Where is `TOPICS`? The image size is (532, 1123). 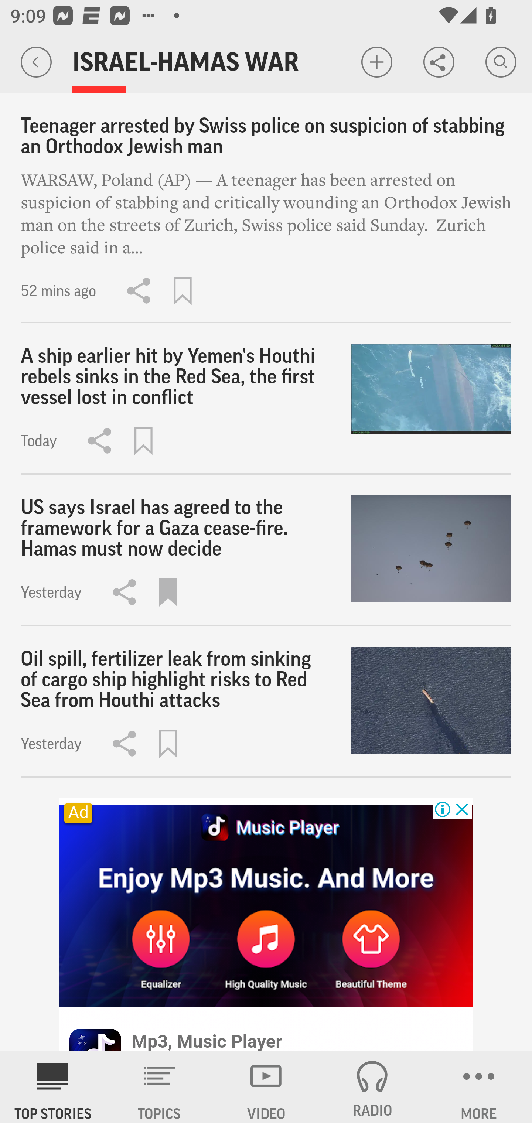
TOPICS is located at coordinates (160, 1087).